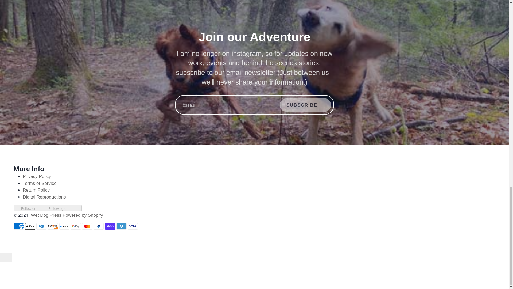  Describe the element at coordinates (19, 226) in the screenshot. I see `American Express` at that location.